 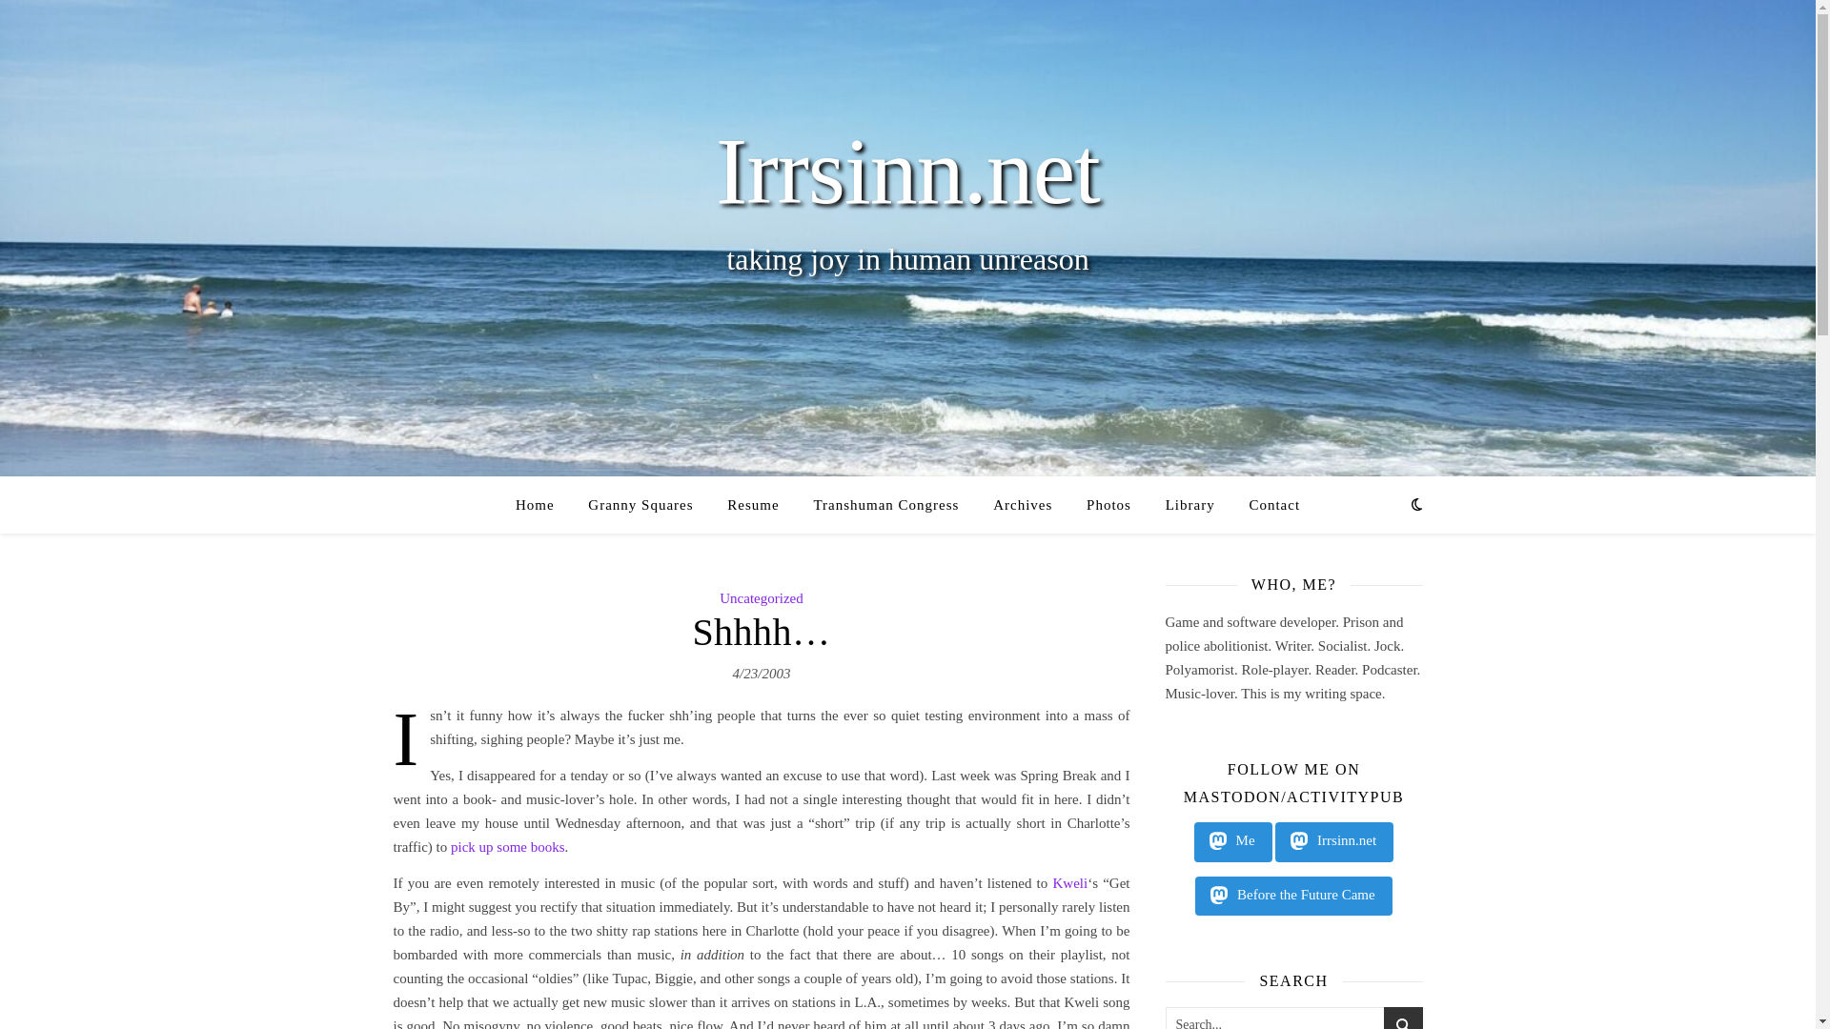 I want to click on Contact, so click(x=1266, y=505).